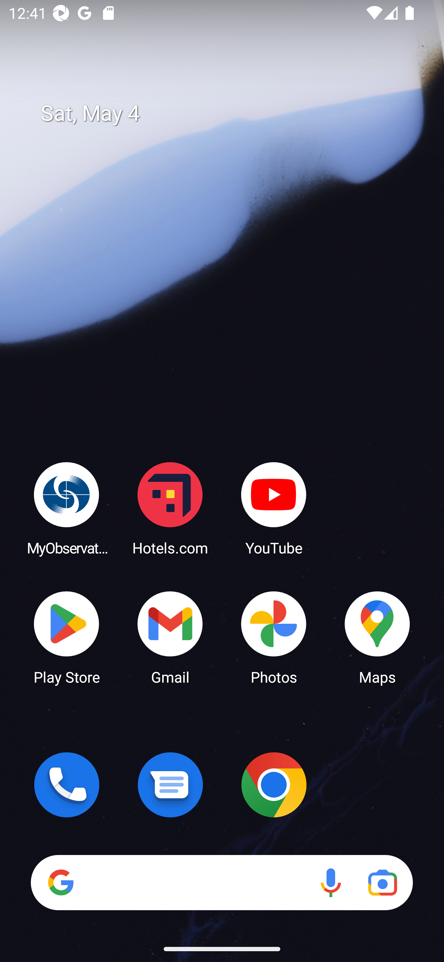 This screenshot has width=444, height=962. Describe the element at coordinates (170, 785) in the screenshot. I see `Messages` at that location.